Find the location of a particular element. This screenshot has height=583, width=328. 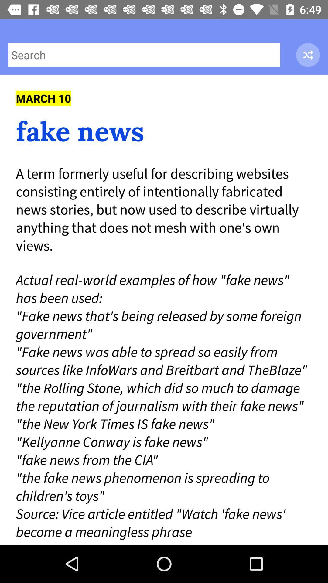

select the icon above march 10 item is located at coordinates (144, 55).